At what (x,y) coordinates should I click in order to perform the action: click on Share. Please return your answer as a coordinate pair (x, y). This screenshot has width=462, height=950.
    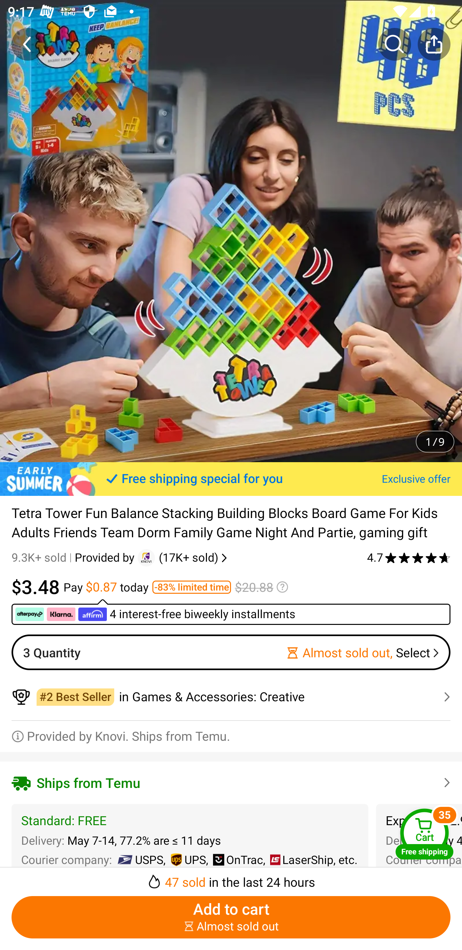
    Looking at the image, I should click on (434, 44).